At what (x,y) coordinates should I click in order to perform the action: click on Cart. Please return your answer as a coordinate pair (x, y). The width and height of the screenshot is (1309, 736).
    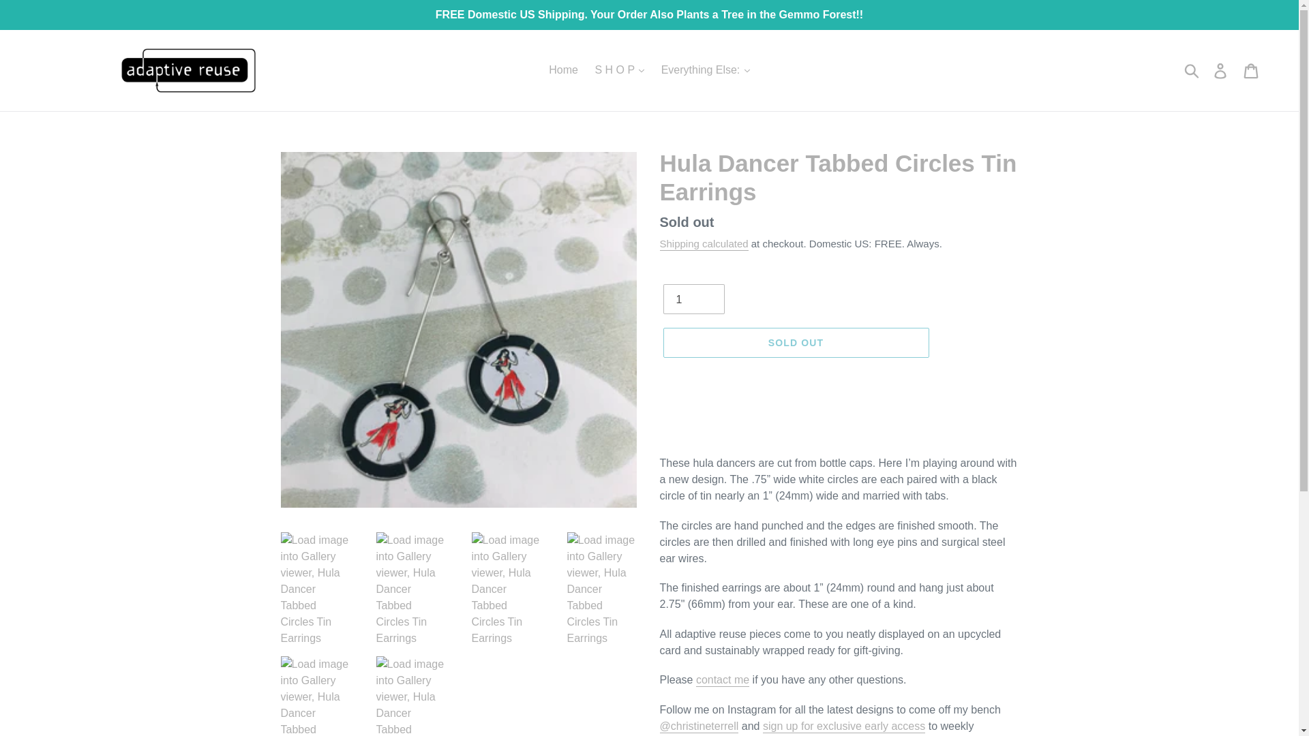
    Looking at the image, I should click on (1252, 70).